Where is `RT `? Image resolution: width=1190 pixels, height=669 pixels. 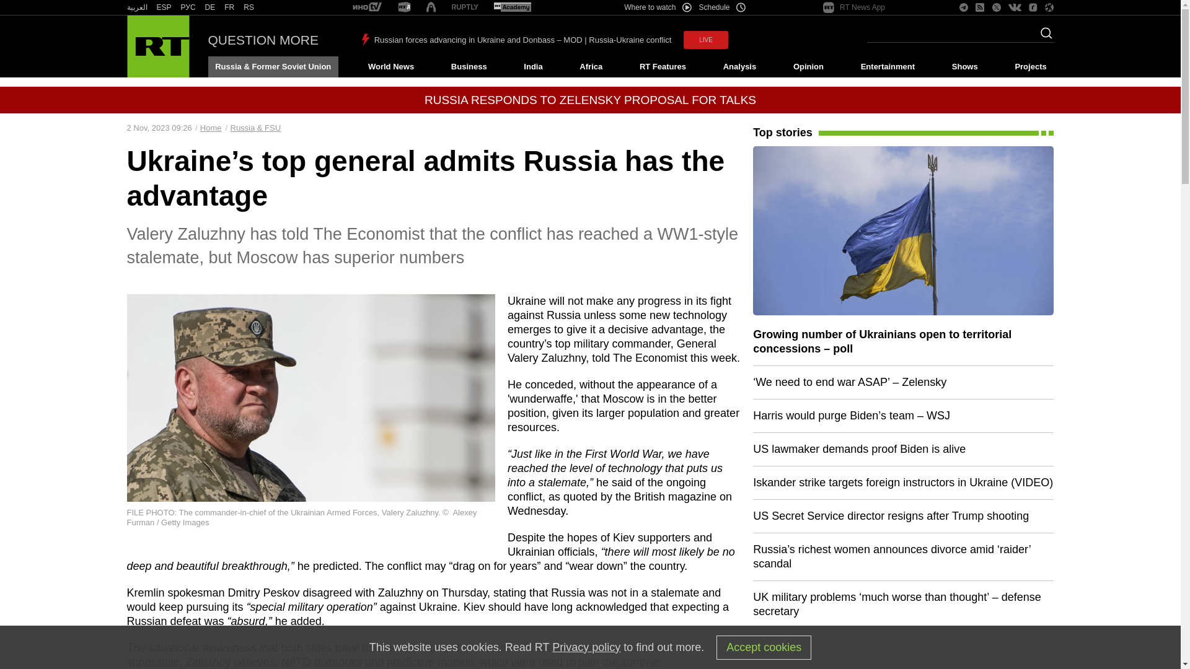
RT  is located at coordinates (249, 7).